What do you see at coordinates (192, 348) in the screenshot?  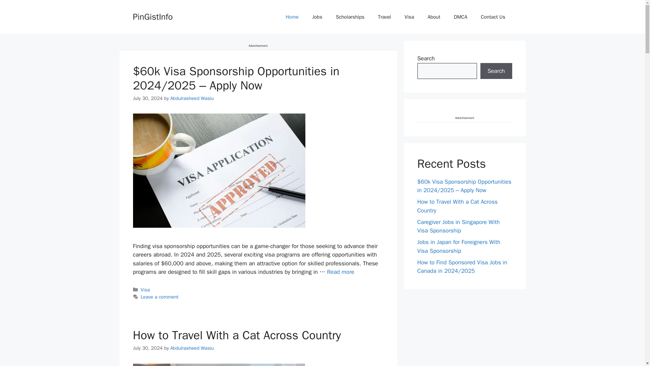 I see `Abdulrasheed Wasiu` at bounding box center [192, 348].